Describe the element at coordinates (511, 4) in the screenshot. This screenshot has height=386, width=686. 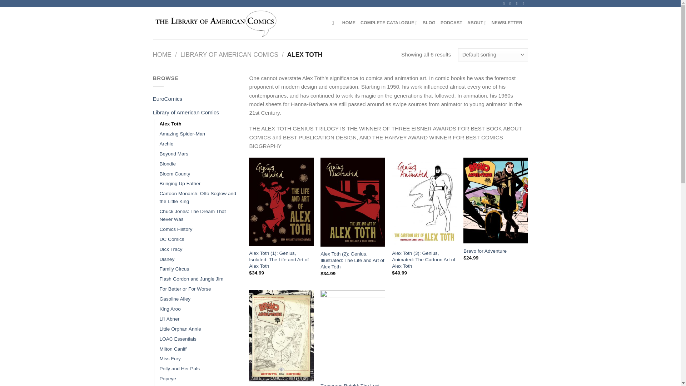
I see `Follow on Instagram` at that location.